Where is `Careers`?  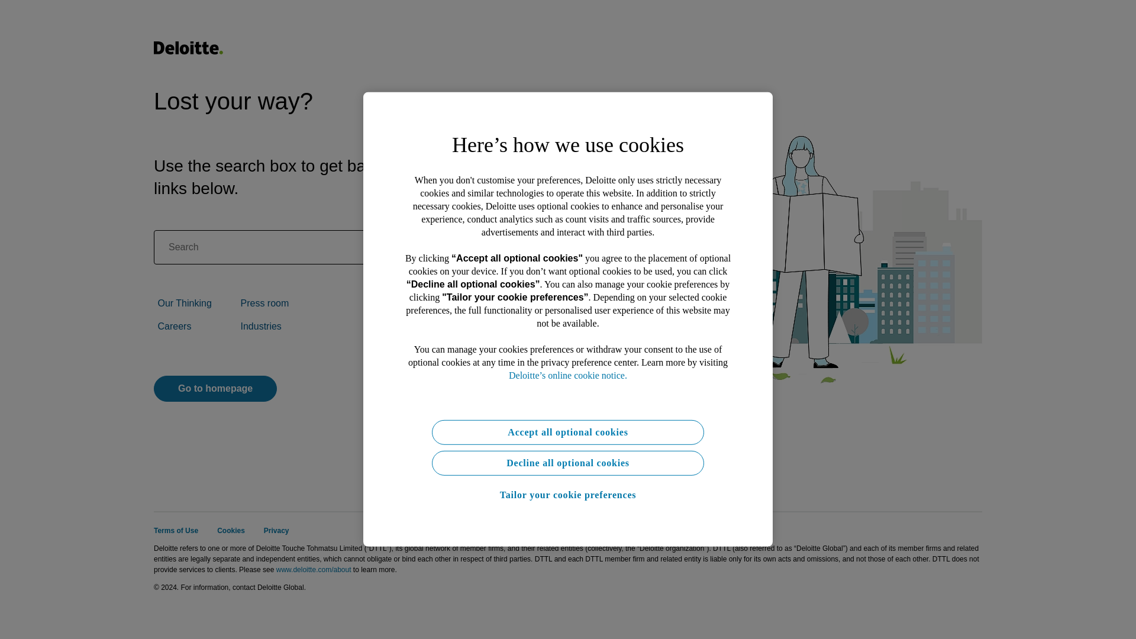
Careers is located at coordinates (174, 327).